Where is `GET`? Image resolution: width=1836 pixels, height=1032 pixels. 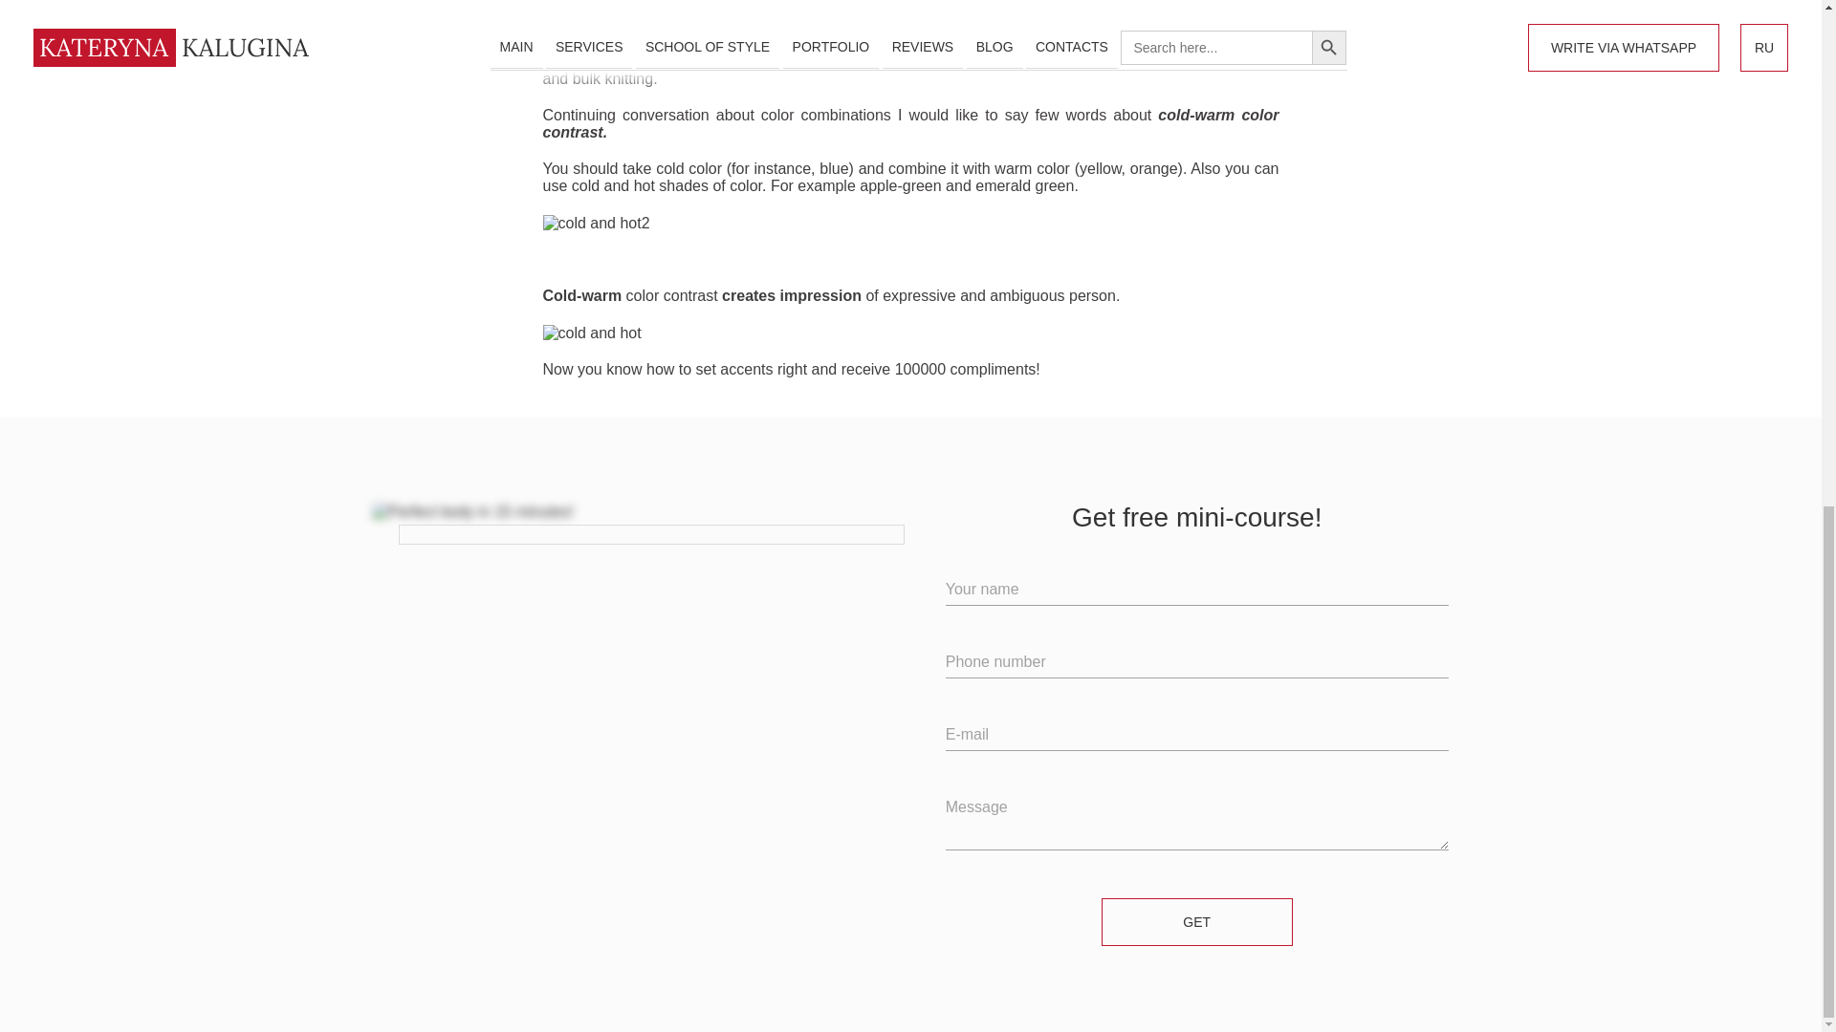
GET is located at coordinates (1197, 921).